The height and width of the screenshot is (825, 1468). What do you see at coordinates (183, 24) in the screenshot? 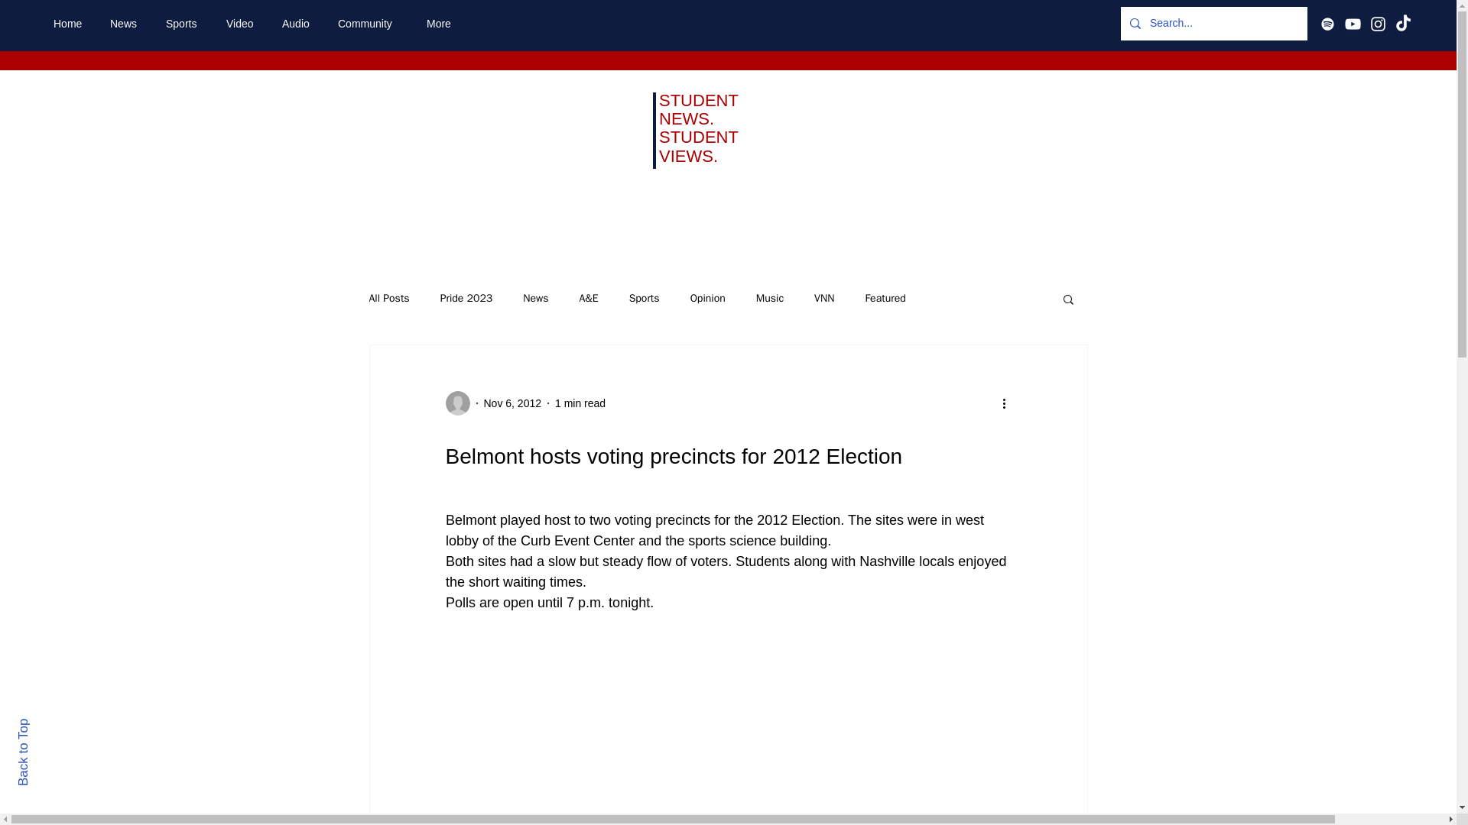
I see `Sports` at bounding box center [183, 24].